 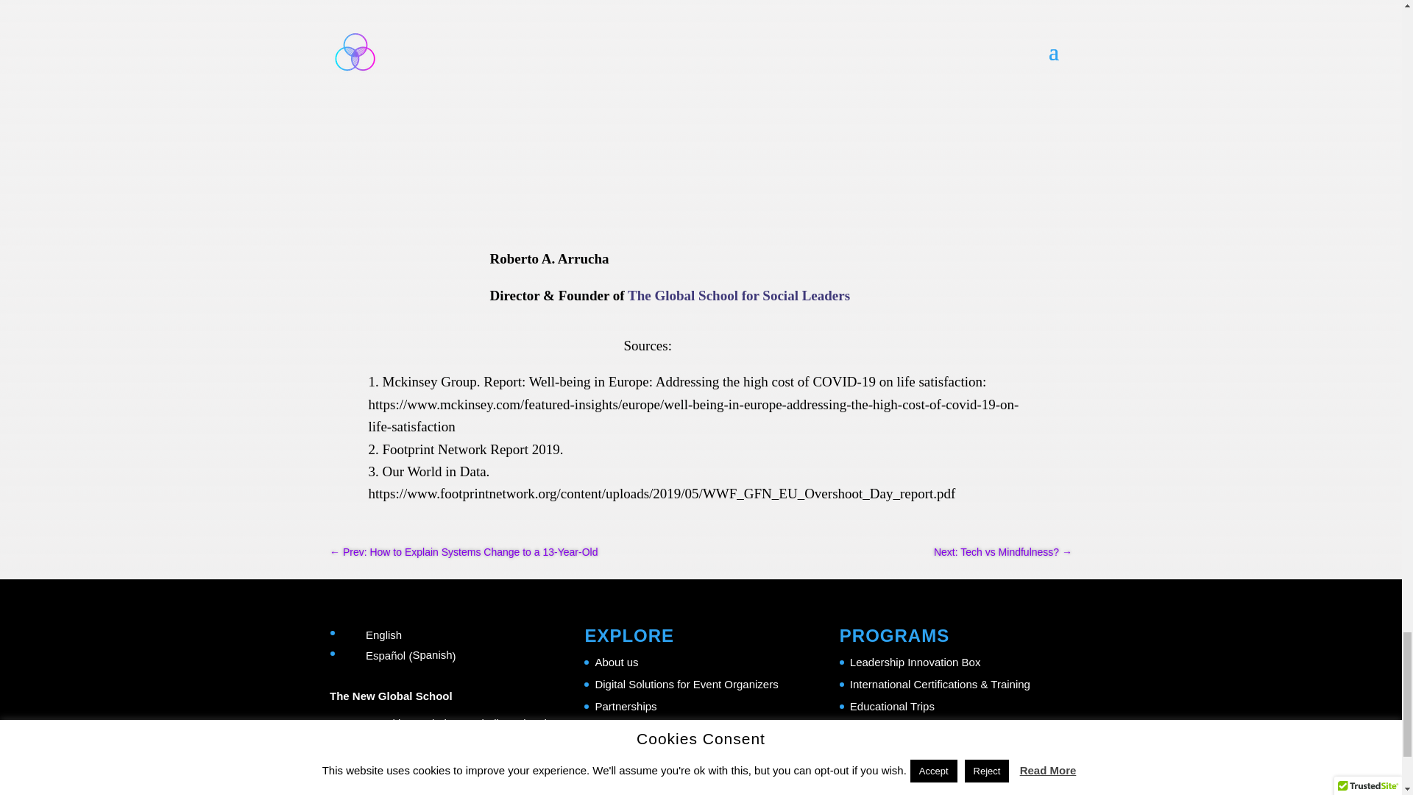 What do you see at coordinates (626, 706) in the screenshot?
I see `Partnerships` at bounding box center [626, 706].